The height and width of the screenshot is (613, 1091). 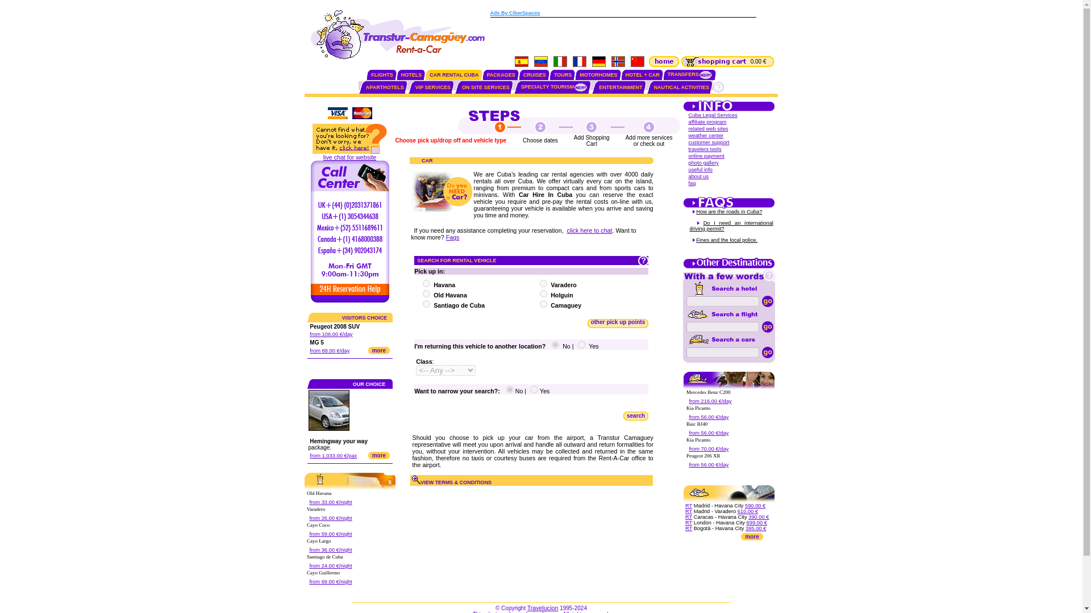 I want to click on Advertisement, so click(x=623, y=36).